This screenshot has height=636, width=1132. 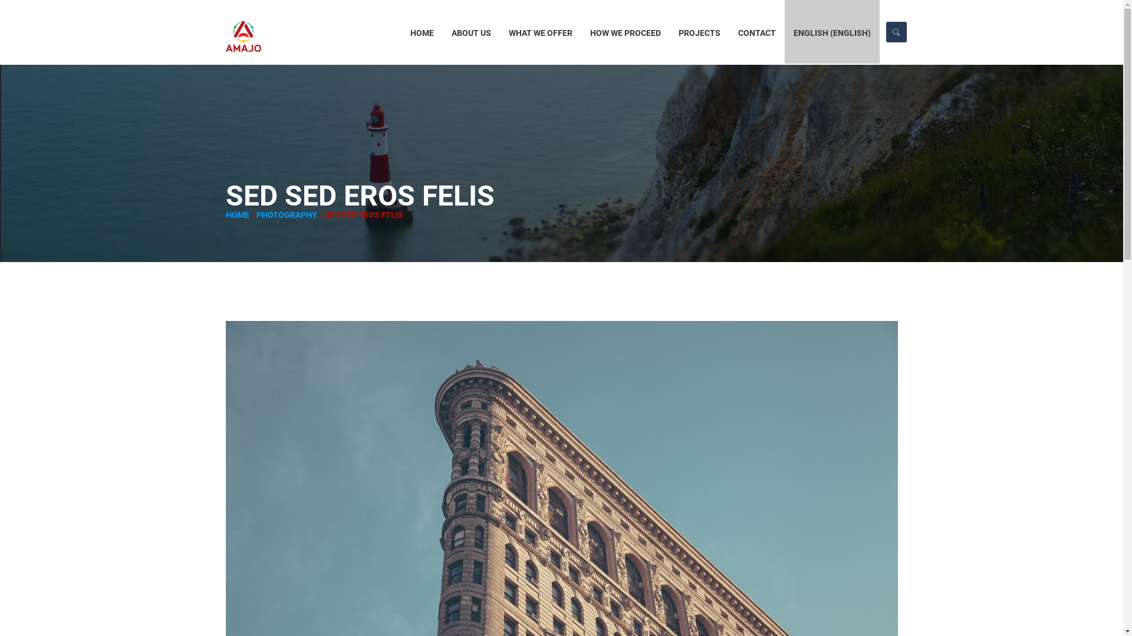 I want to click on WHAT WE OFFER, so click(x=541, y=32).